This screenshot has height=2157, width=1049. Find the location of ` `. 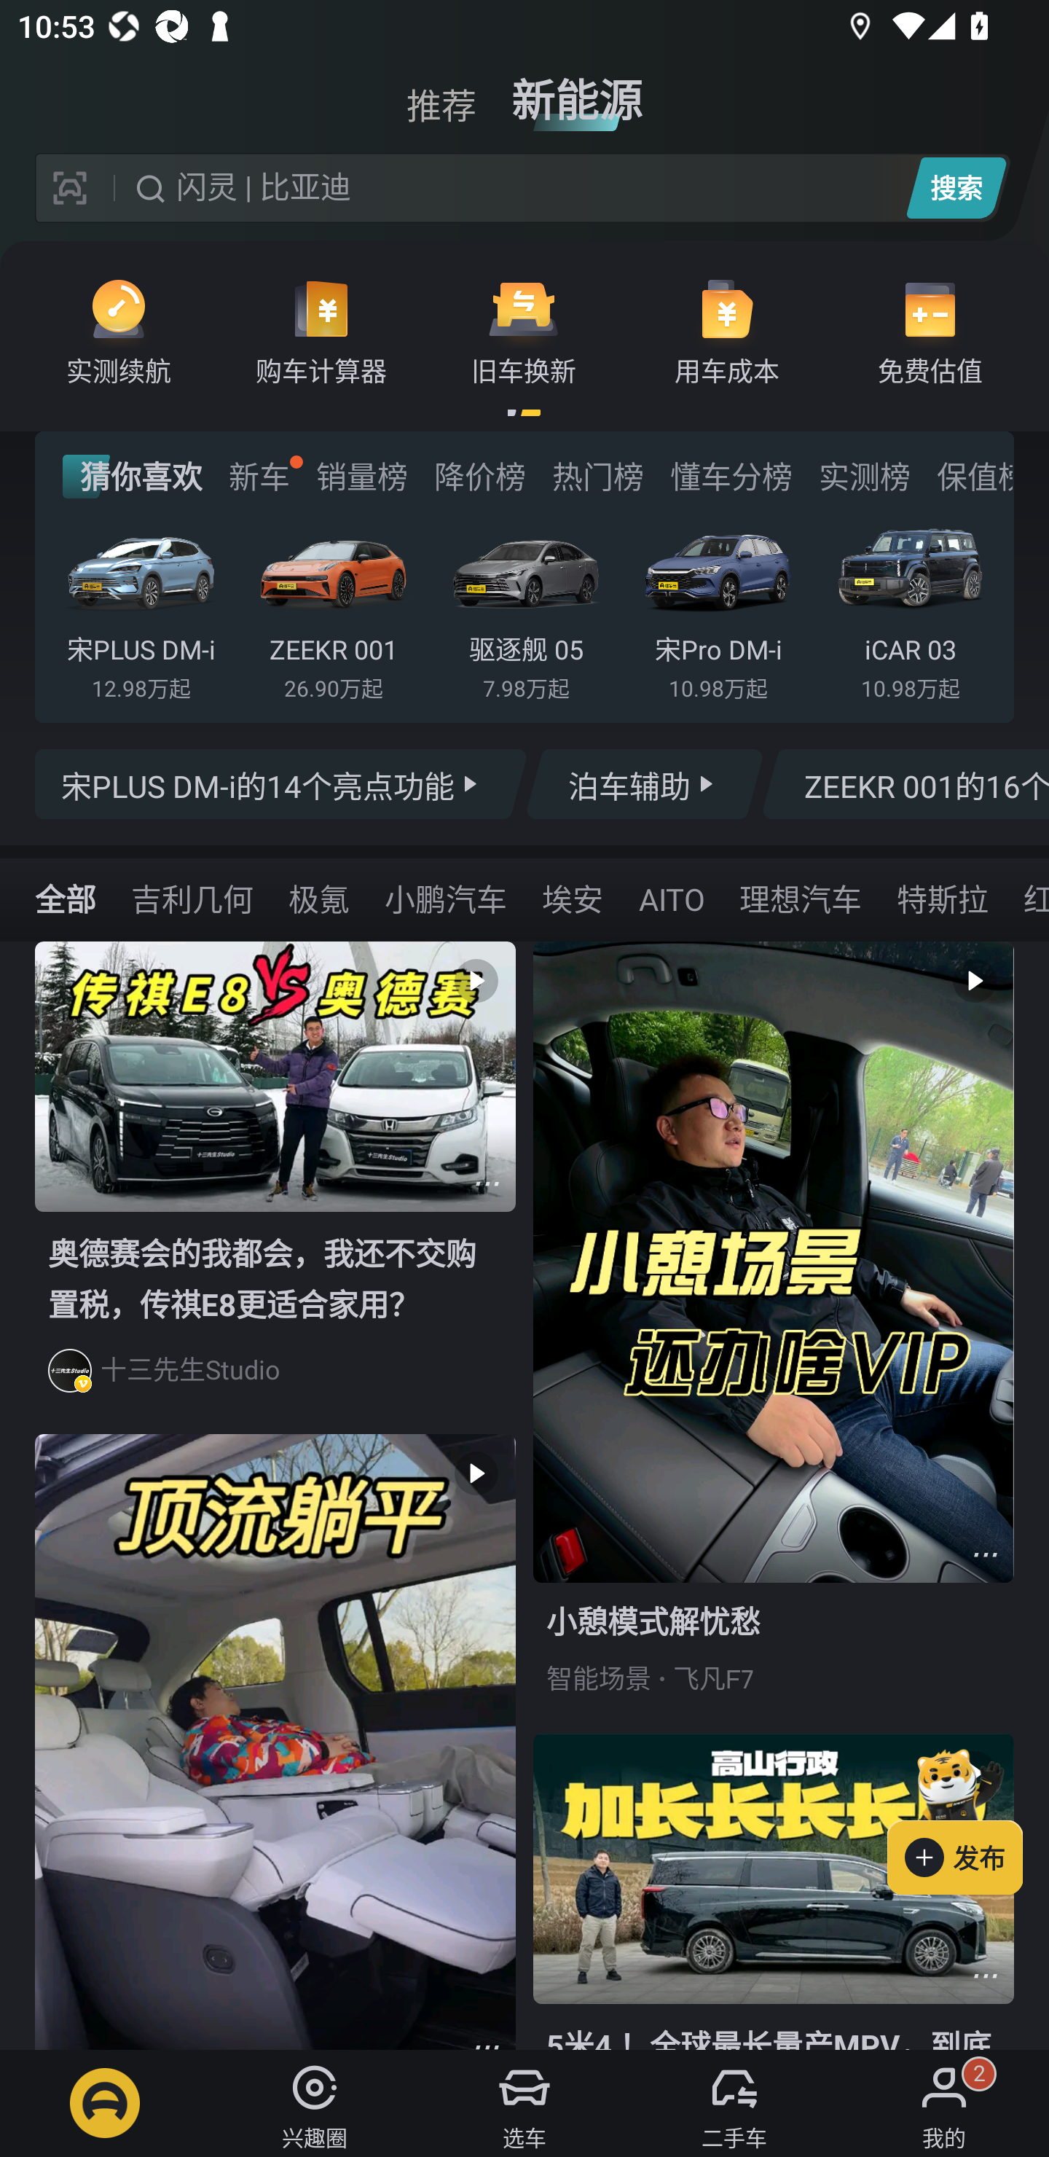

  is located at coordinates (275, 1742).